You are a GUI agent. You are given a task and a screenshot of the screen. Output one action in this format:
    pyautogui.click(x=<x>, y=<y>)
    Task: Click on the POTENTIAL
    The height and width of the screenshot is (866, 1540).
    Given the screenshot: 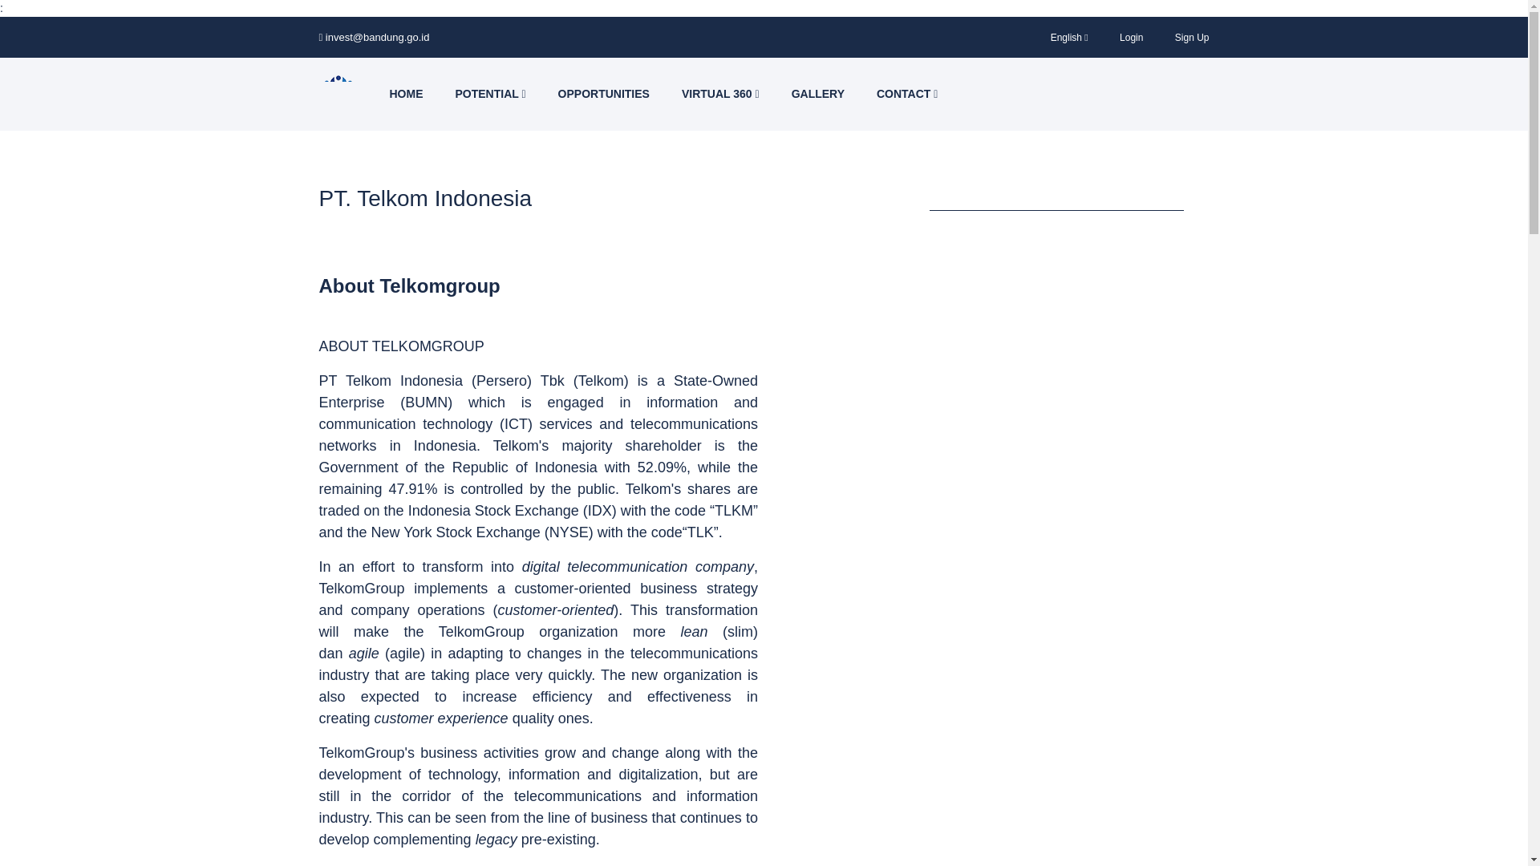 What is the action you would take?
    pyautogui.click(x=490, y=95)
    